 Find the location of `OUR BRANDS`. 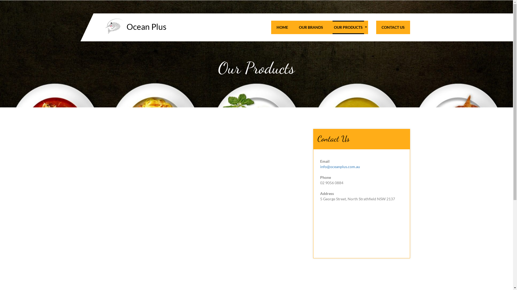

OUR BRANDS is located at coordinates (311, 27).